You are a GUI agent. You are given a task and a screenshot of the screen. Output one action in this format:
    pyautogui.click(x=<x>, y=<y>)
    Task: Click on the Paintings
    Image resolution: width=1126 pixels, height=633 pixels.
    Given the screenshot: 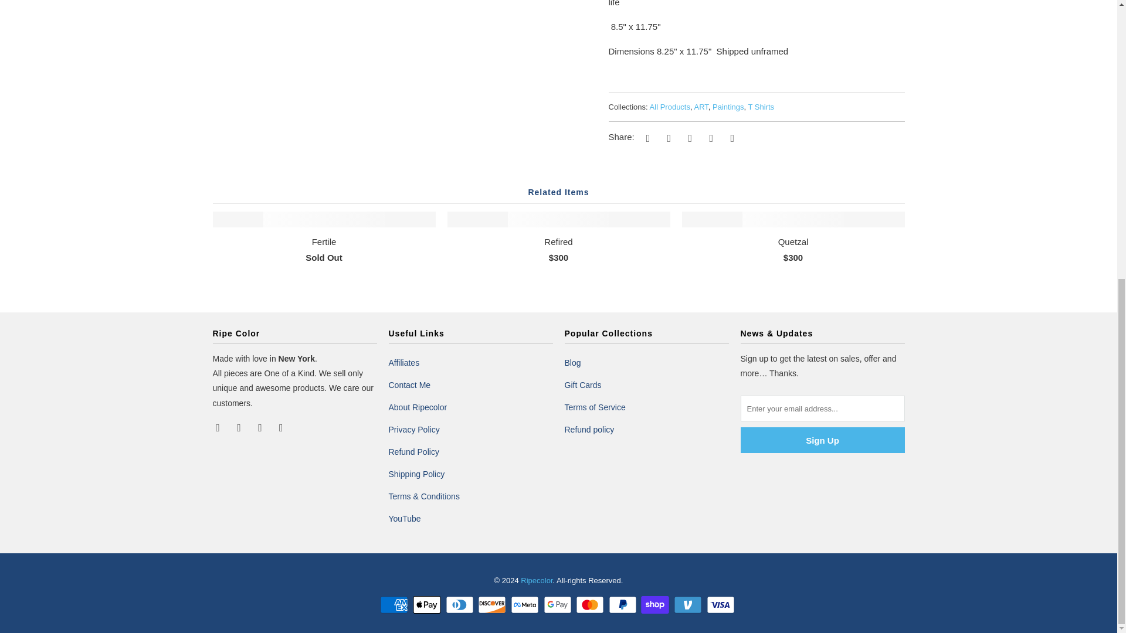 What is the action you would take?
    pyautogui.click(x=728, y=107)
    